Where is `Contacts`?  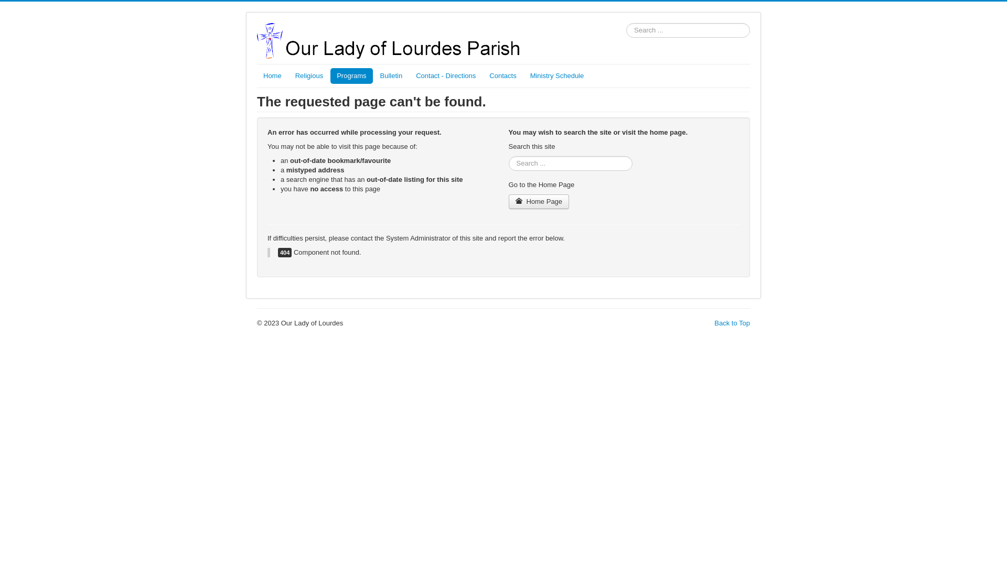 Contacts is located at coordinates (502, 76).